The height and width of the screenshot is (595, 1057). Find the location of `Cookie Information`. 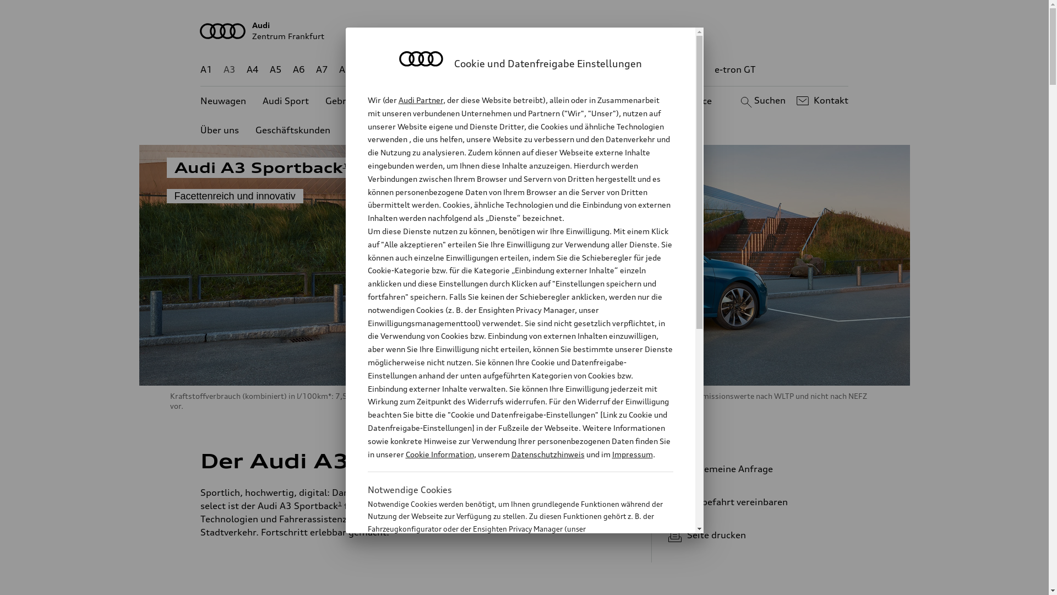

Cookie Information is located at coordinates (509, 583).